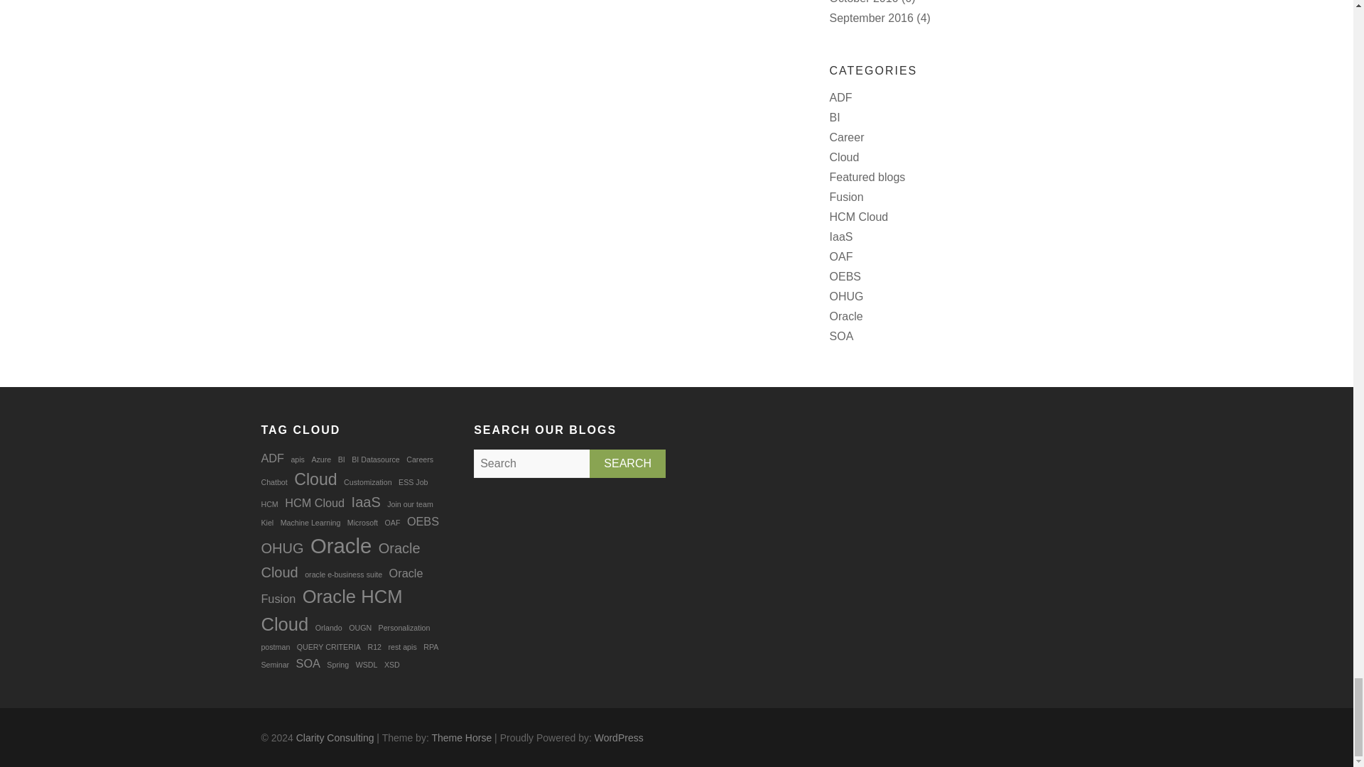 The image size is (1364, 767). Describe the element at coordinates (846, 197) in the screenshot. I see `Fusion` at that location.